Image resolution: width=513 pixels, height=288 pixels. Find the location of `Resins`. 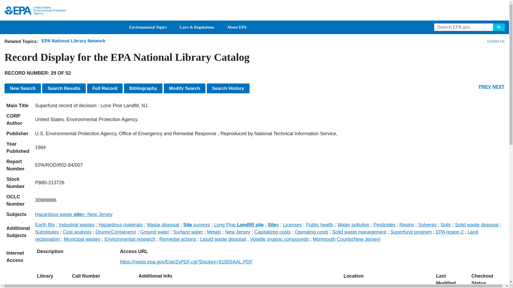

Resins is located at coordinates (407, 225).